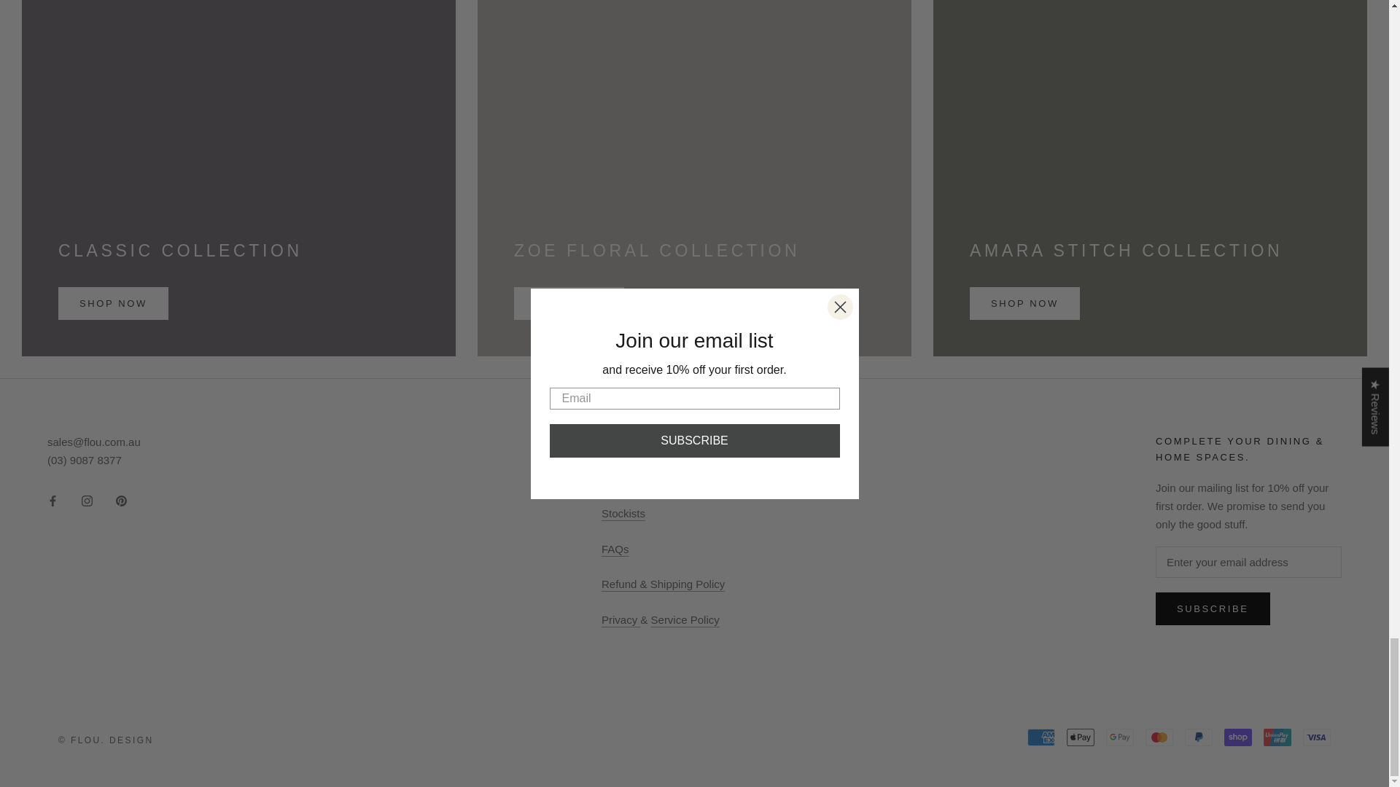 This screenshot has height=787, width=1400. I want to click on FAQs, so click(615, 549).